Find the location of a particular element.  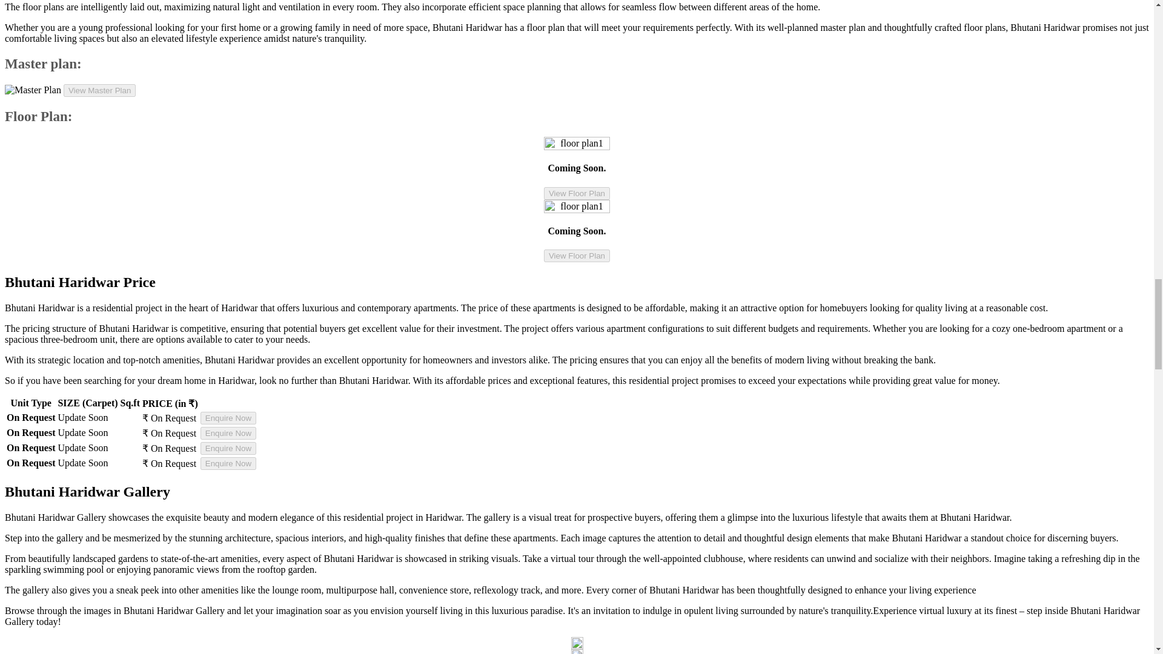

View Floor Plan is located at coordinates (577, 256).